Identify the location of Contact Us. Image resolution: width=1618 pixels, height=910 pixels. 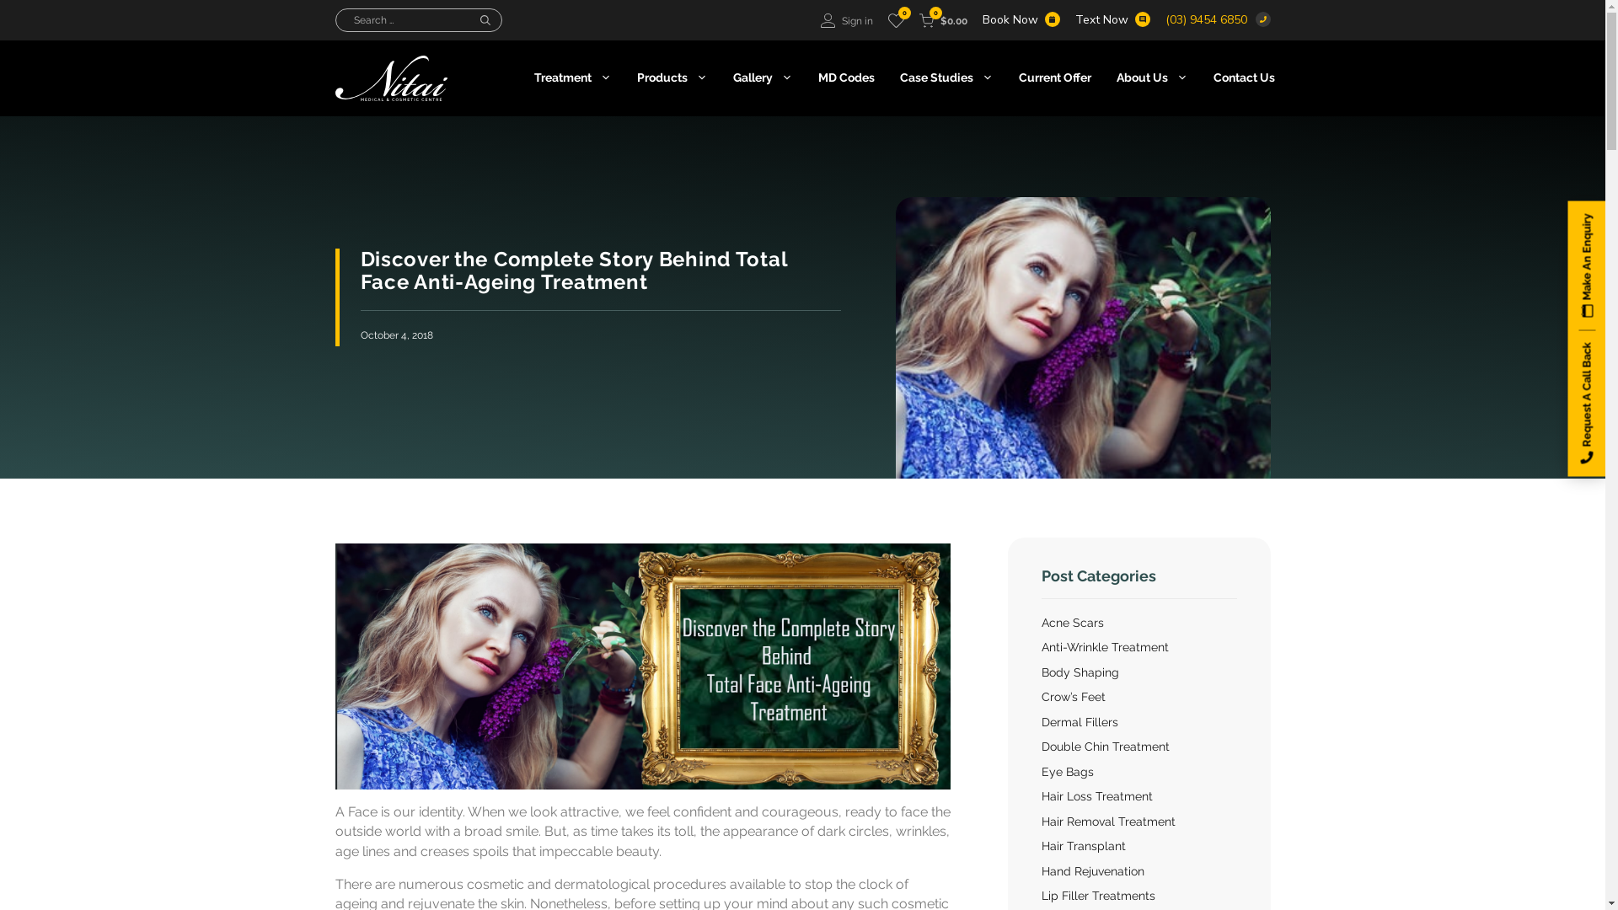
(1244, 78).